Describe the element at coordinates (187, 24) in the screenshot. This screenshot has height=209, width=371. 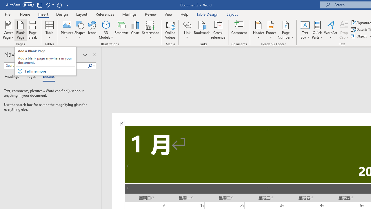
I see `Link` at that location.